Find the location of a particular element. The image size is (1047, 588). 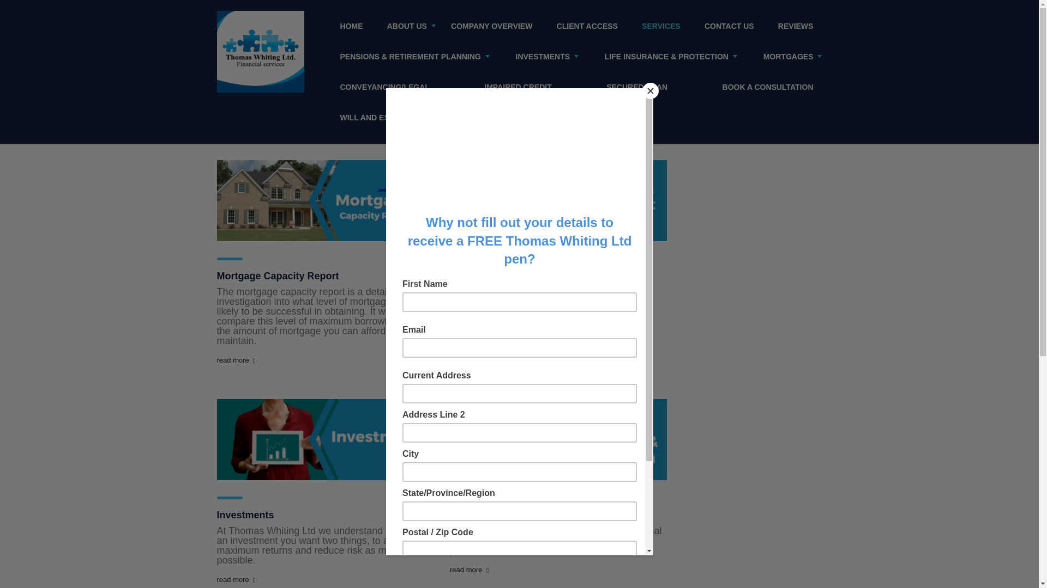

CLIENT ACCESS is located at coordinates (587, 26).